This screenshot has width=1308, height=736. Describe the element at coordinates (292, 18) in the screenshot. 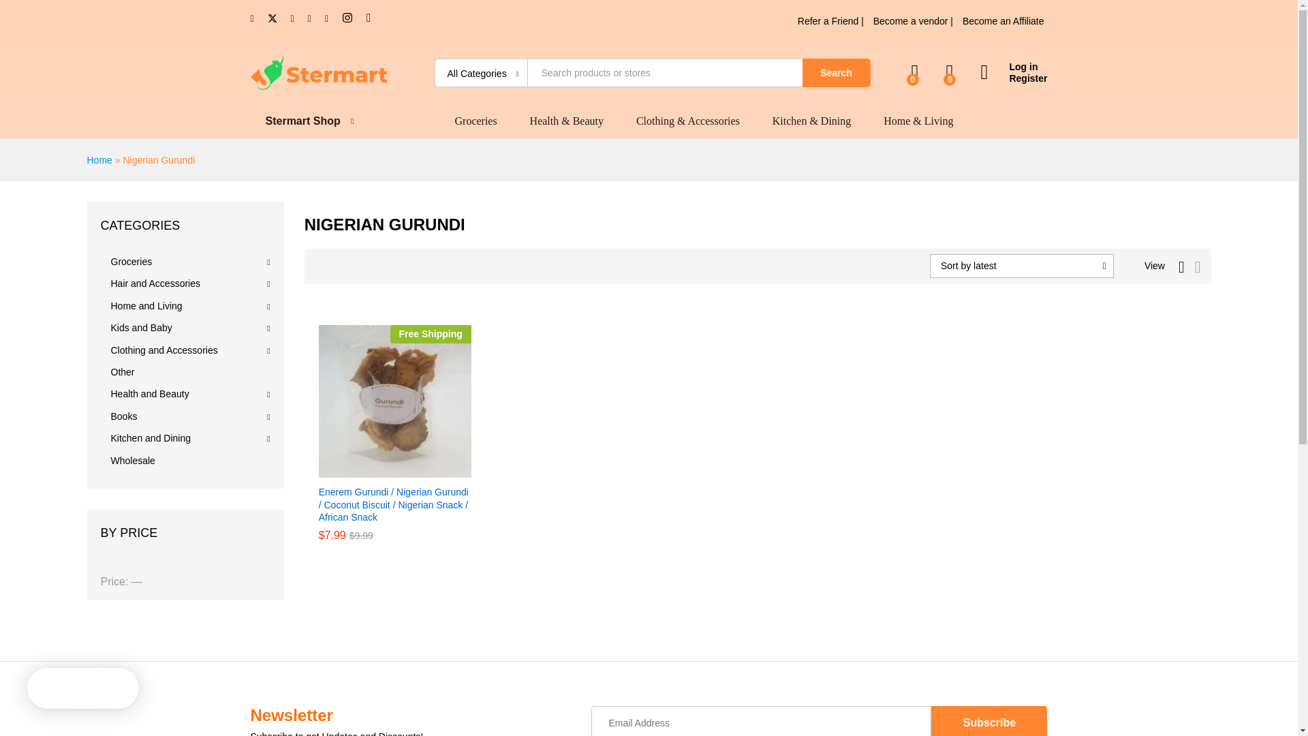

I see `Youtube` at that location.